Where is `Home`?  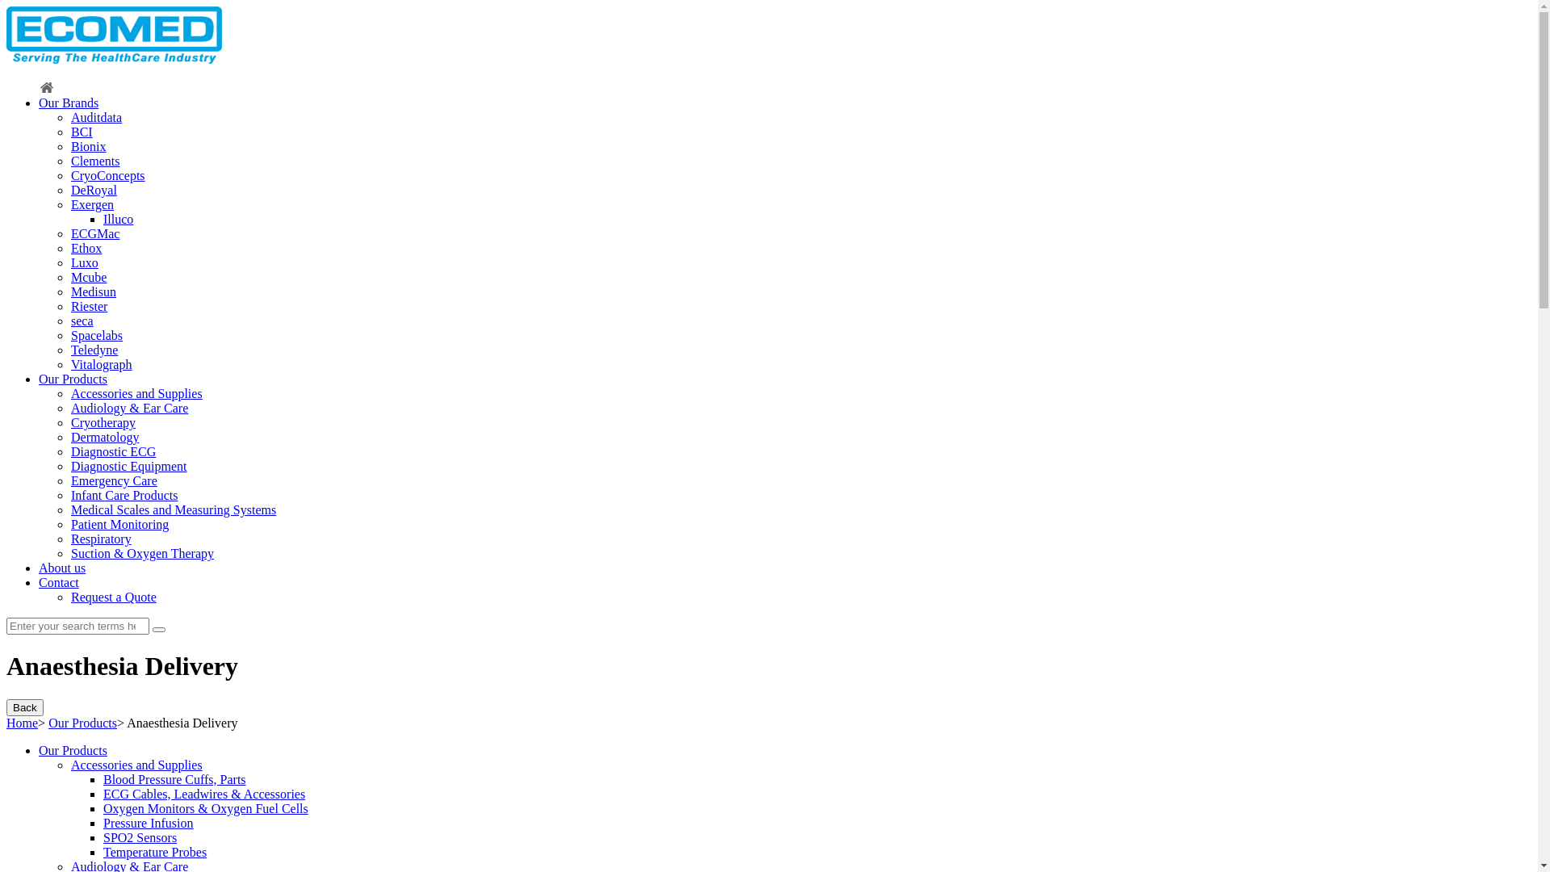 Home is located at coordinates (47, 87).